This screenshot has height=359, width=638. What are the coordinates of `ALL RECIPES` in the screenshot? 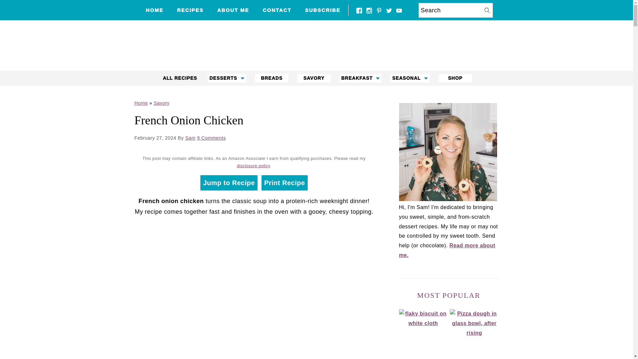 It's located at (180, 78).